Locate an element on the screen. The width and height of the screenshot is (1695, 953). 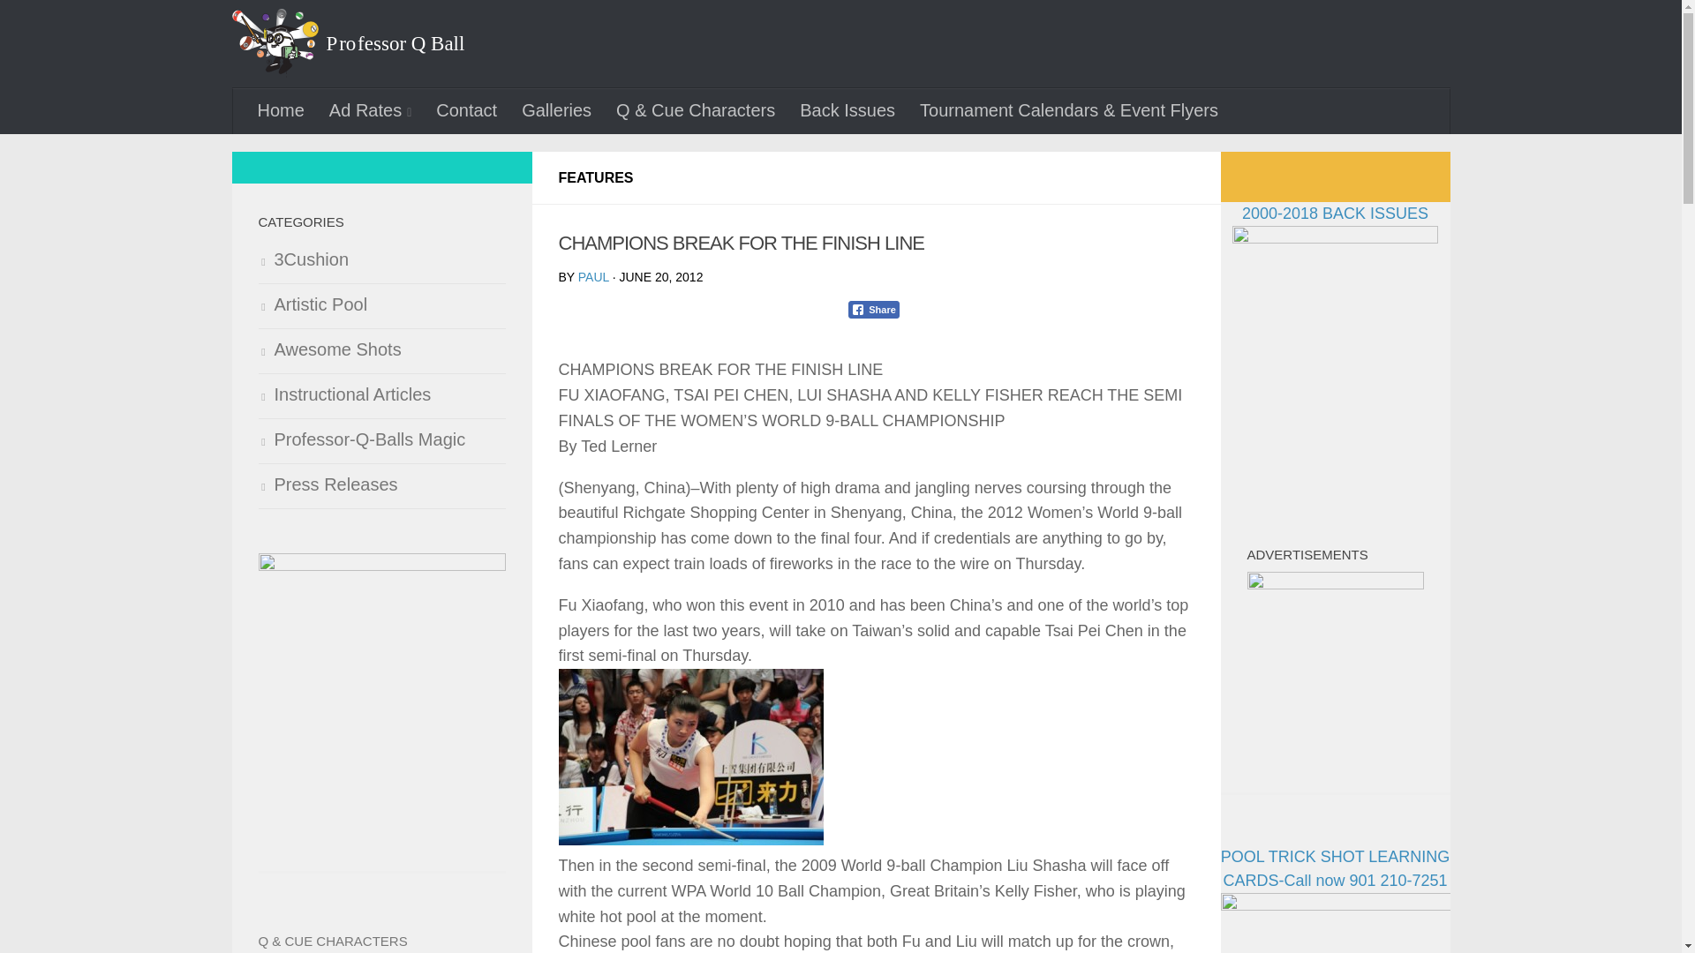
Share is located at coordinates (874, 309).